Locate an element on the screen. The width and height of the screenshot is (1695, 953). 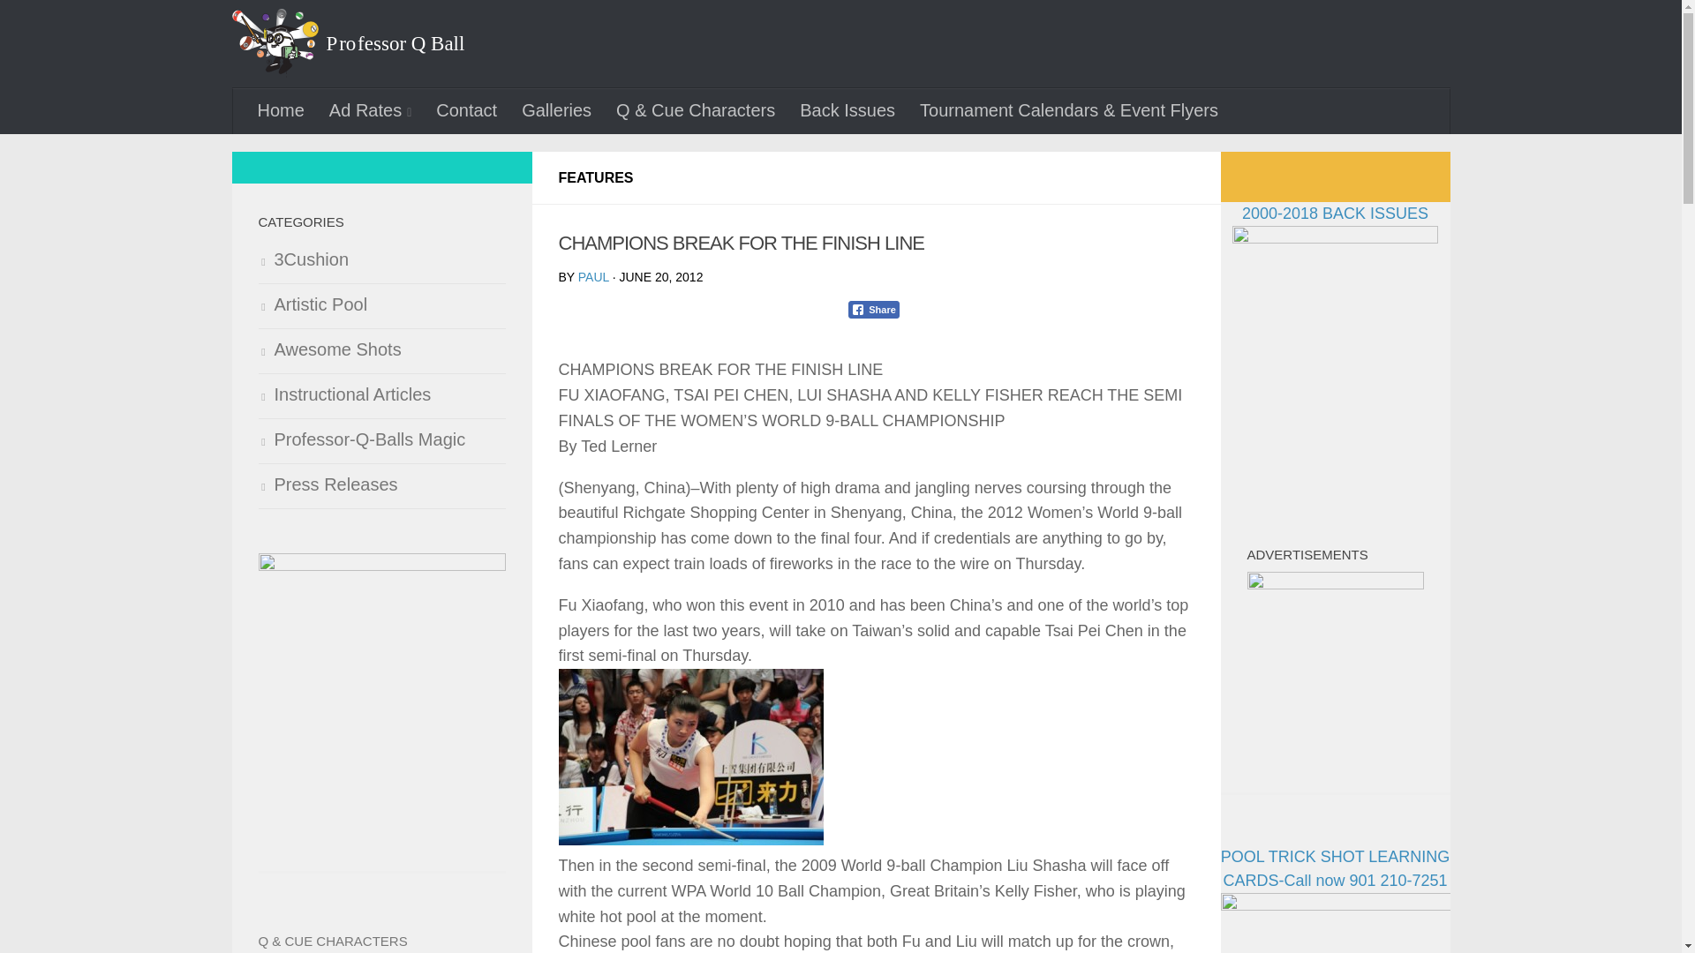
Share is located at coordinates (874, 309).